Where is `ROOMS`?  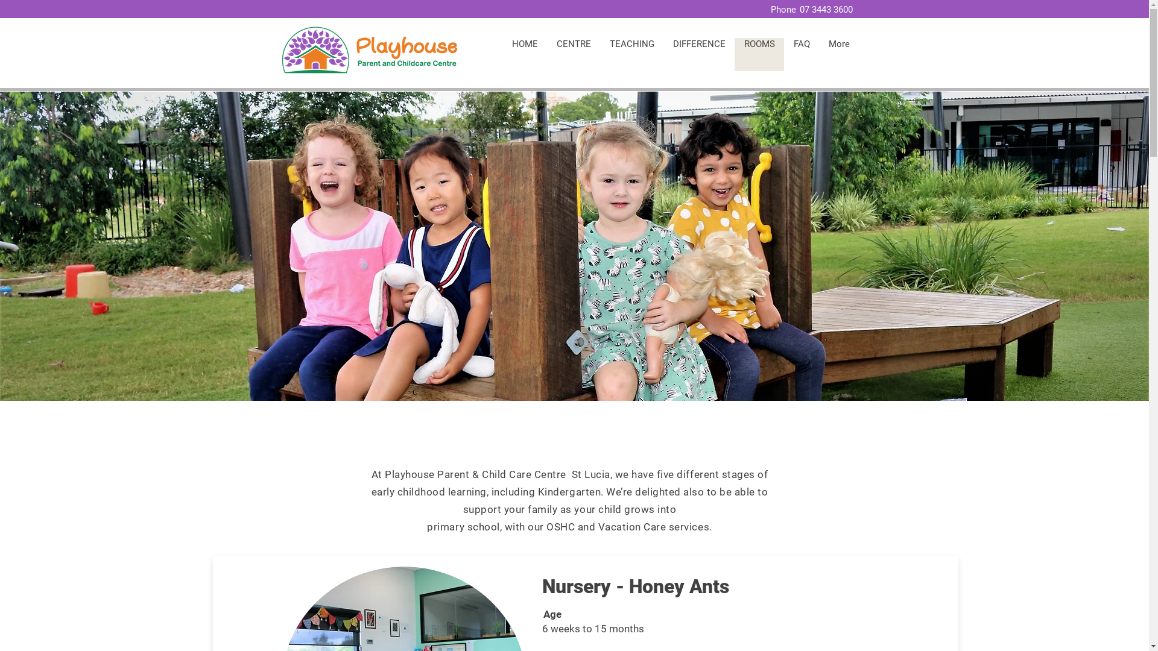
ROOMS is located at coordinates (759, 54).